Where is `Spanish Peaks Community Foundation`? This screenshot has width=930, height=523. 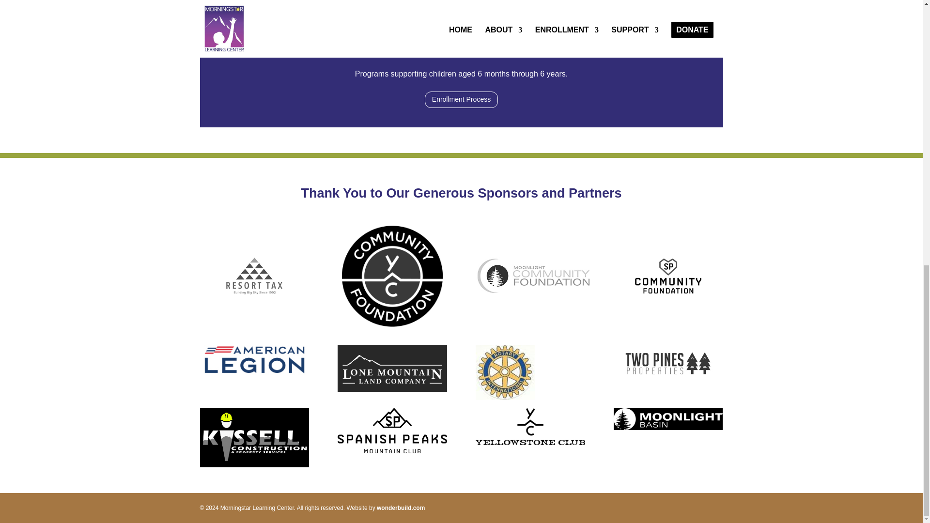
Spanish Peaks Community Foundation is located at coordinates (668, 276).